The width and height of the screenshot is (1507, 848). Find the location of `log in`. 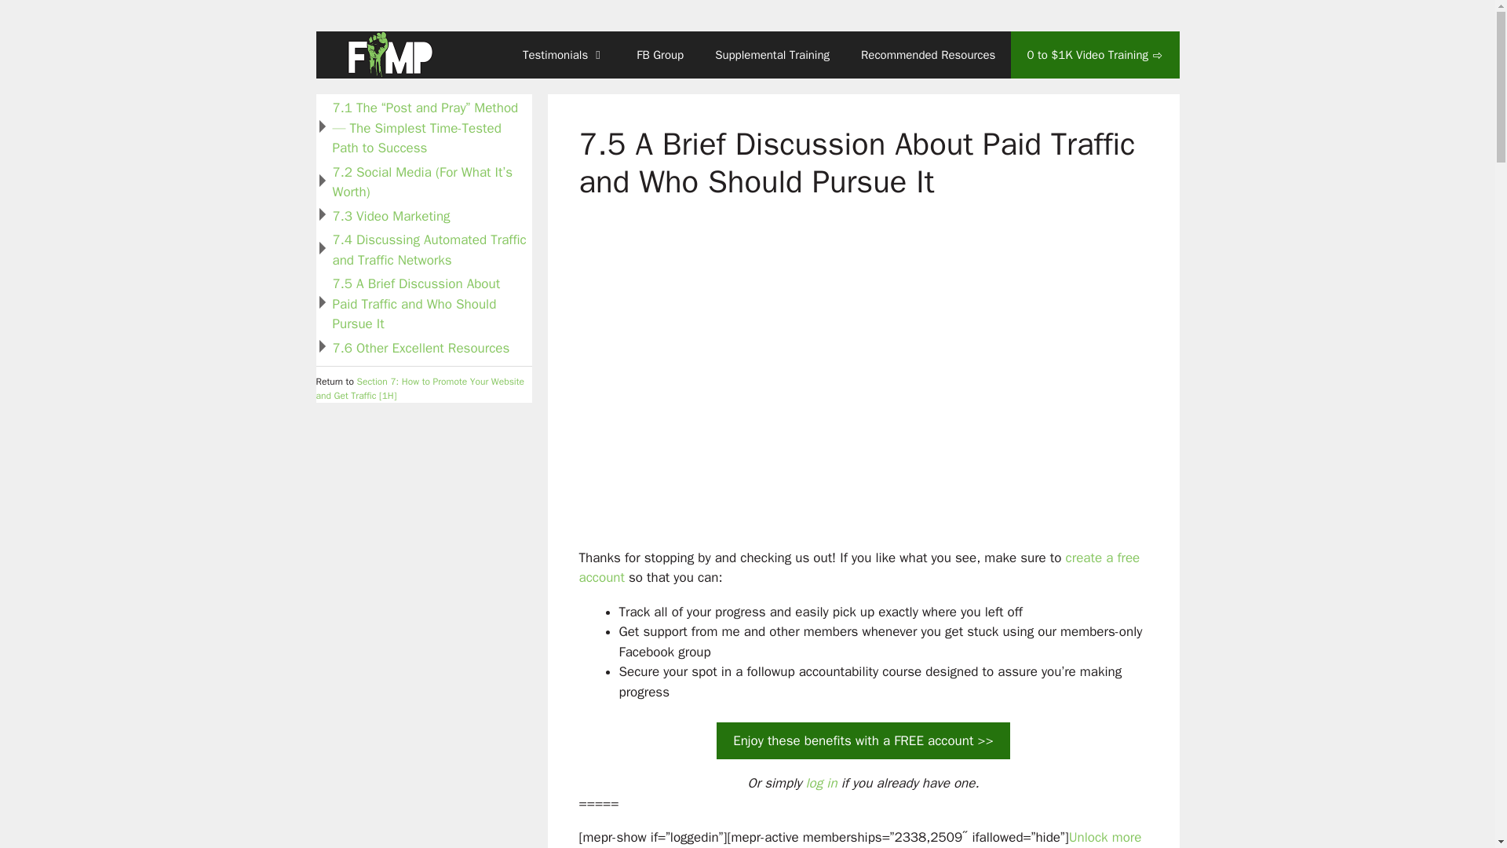

log in is located at coordinates (820, 783).